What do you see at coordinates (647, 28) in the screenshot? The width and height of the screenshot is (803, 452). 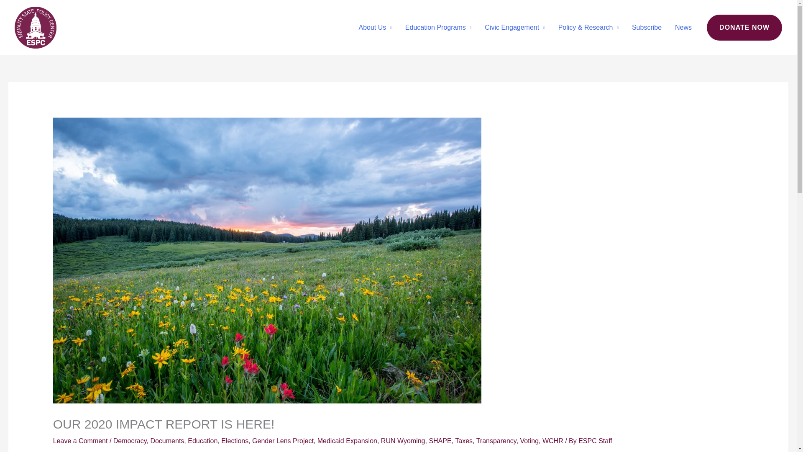 I see `Subscribe` at bounding box center [647, 28].